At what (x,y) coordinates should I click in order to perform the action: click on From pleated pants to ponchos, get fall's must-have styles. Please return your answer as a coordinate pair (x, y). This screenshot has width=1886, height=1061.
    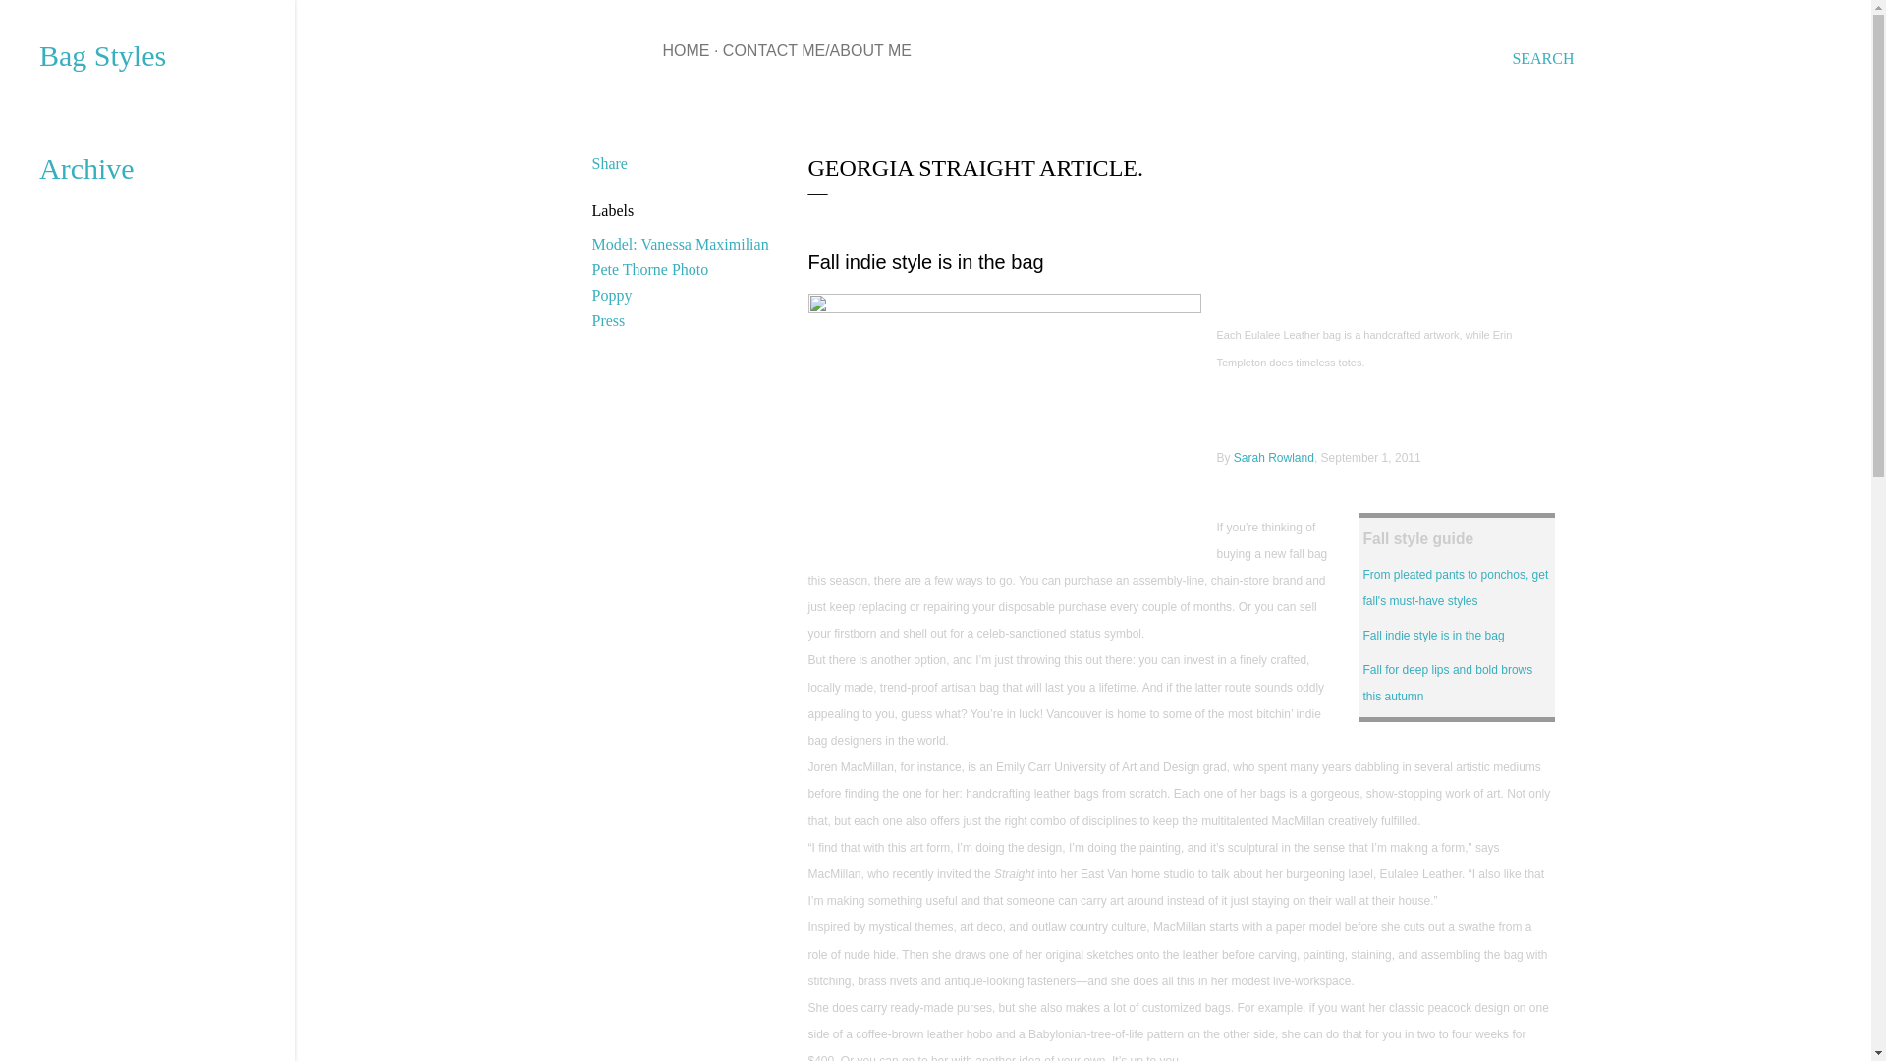
    Looking at the image, I should click on (1456, 587).